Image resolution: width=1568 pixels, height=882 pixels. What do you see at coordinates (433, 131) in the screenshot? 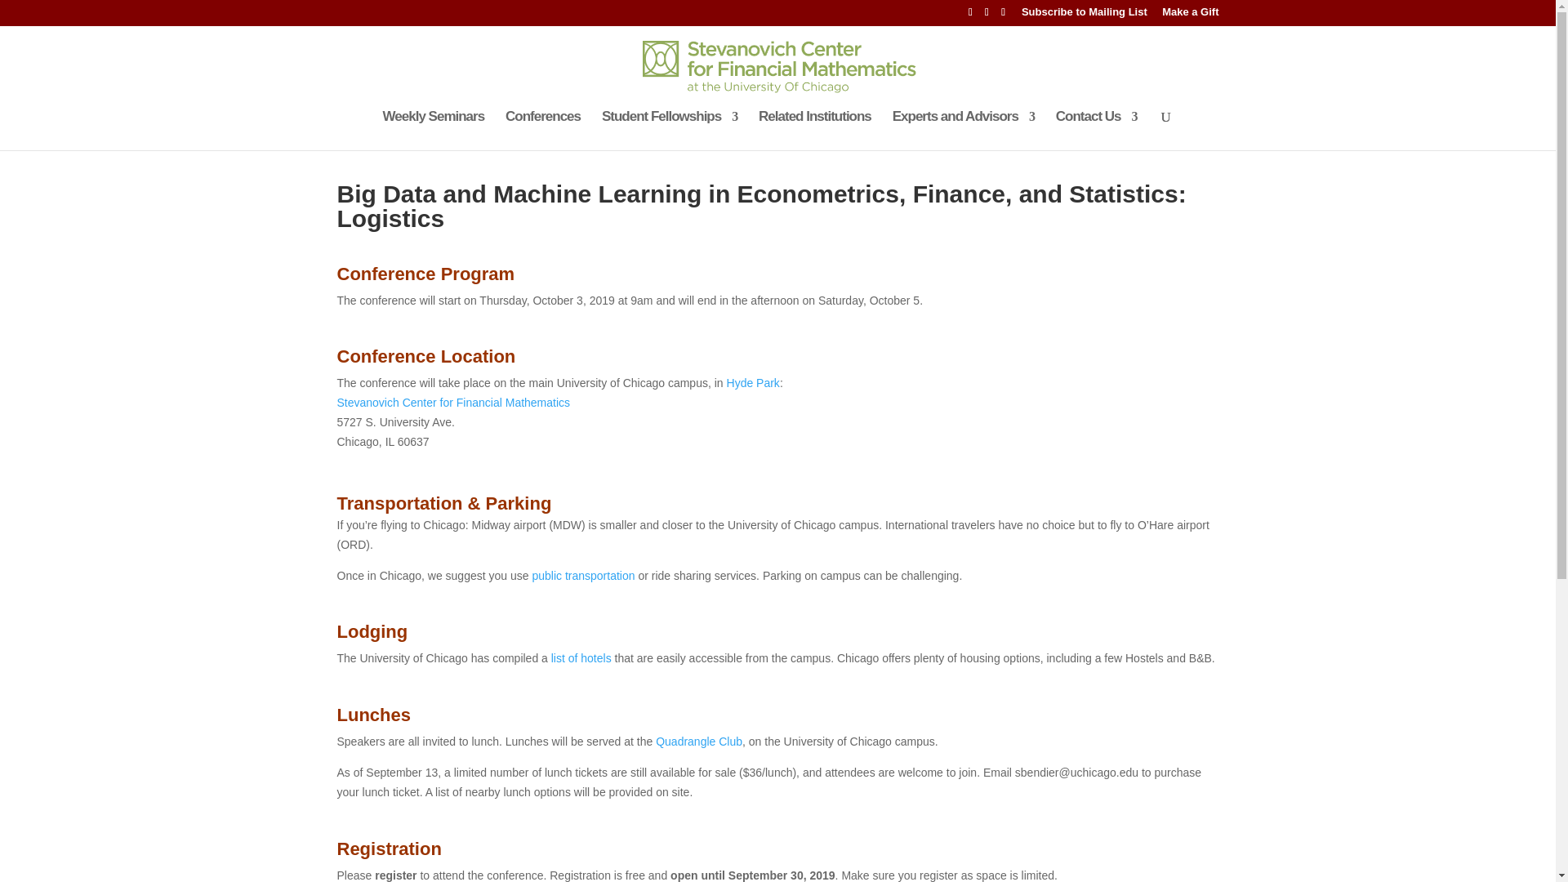
I see `Weekly Seminars` at bounding box center [433, 131].